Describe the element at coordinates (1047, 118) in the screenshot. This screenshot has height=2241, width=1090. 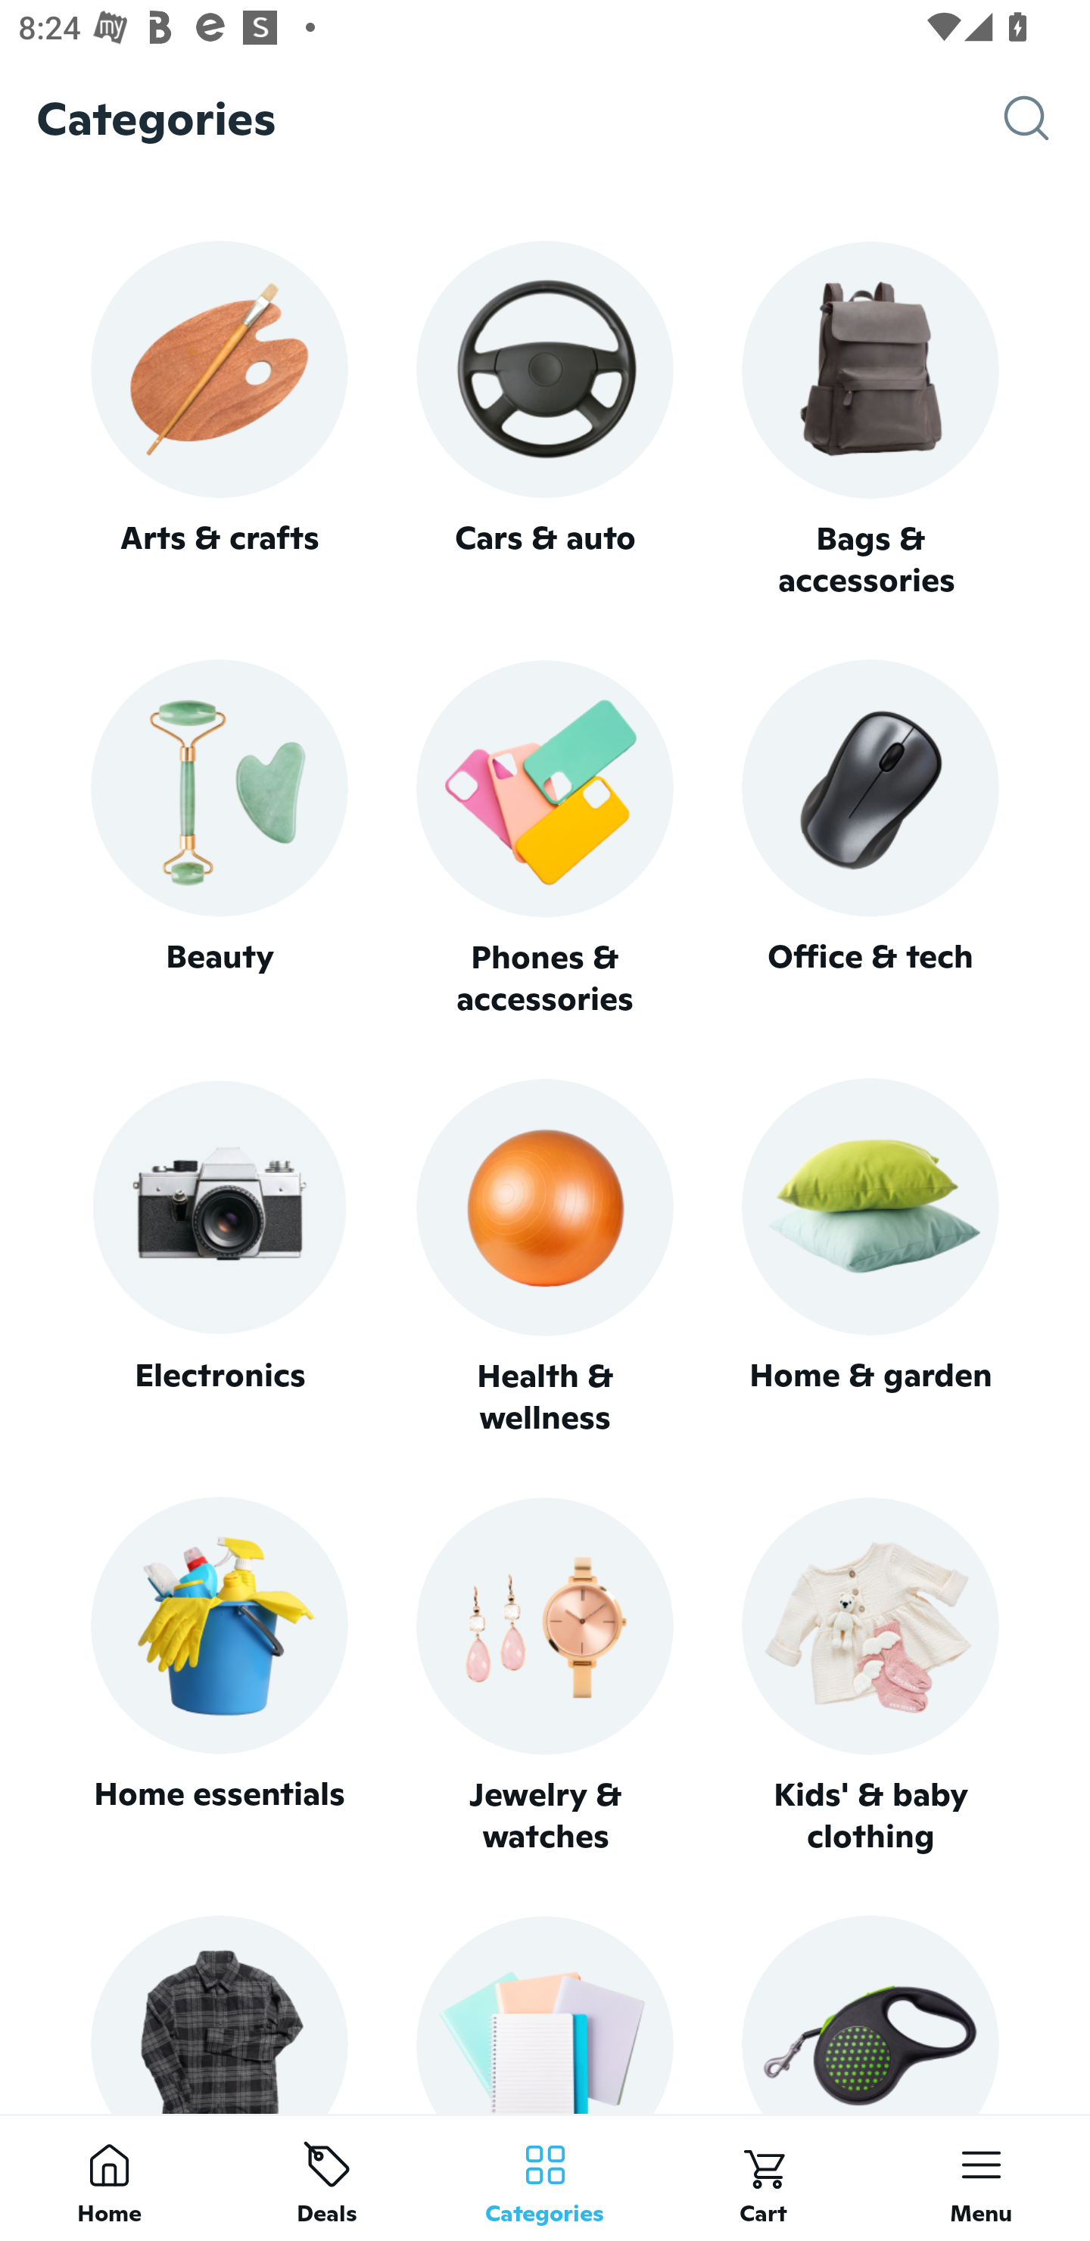
I see `Search` at that location.